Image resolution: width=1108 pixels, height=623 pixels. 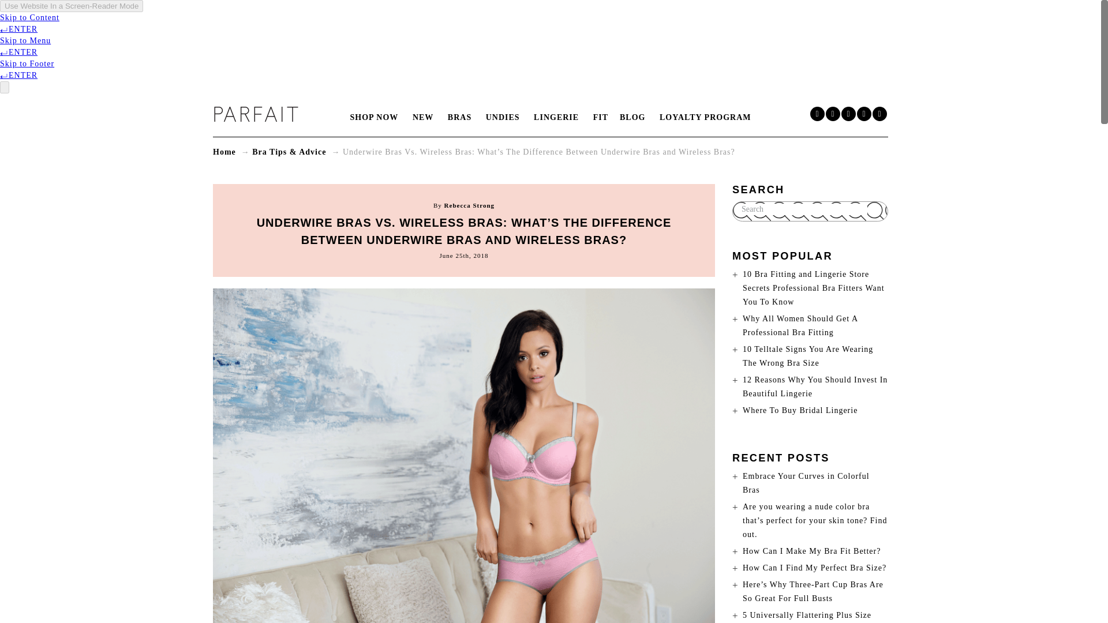 What do you see at coordinates (502, 117) in the screenshot?
I see `UNDIES` at bounding box center [502, 117].